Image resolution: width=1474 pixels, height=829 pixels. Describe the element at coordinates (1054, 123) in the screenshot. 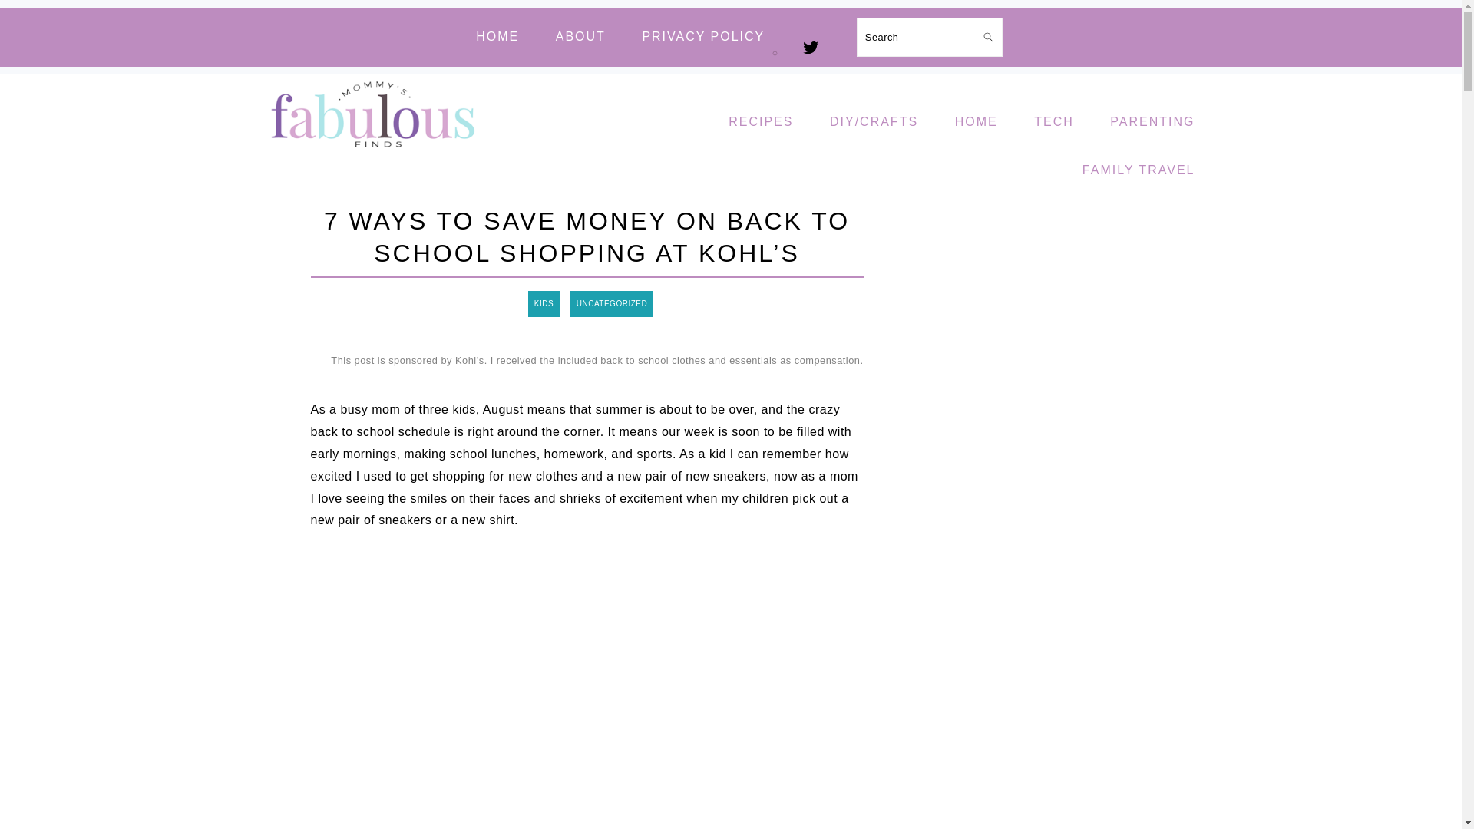

I see `TECH` at that location.